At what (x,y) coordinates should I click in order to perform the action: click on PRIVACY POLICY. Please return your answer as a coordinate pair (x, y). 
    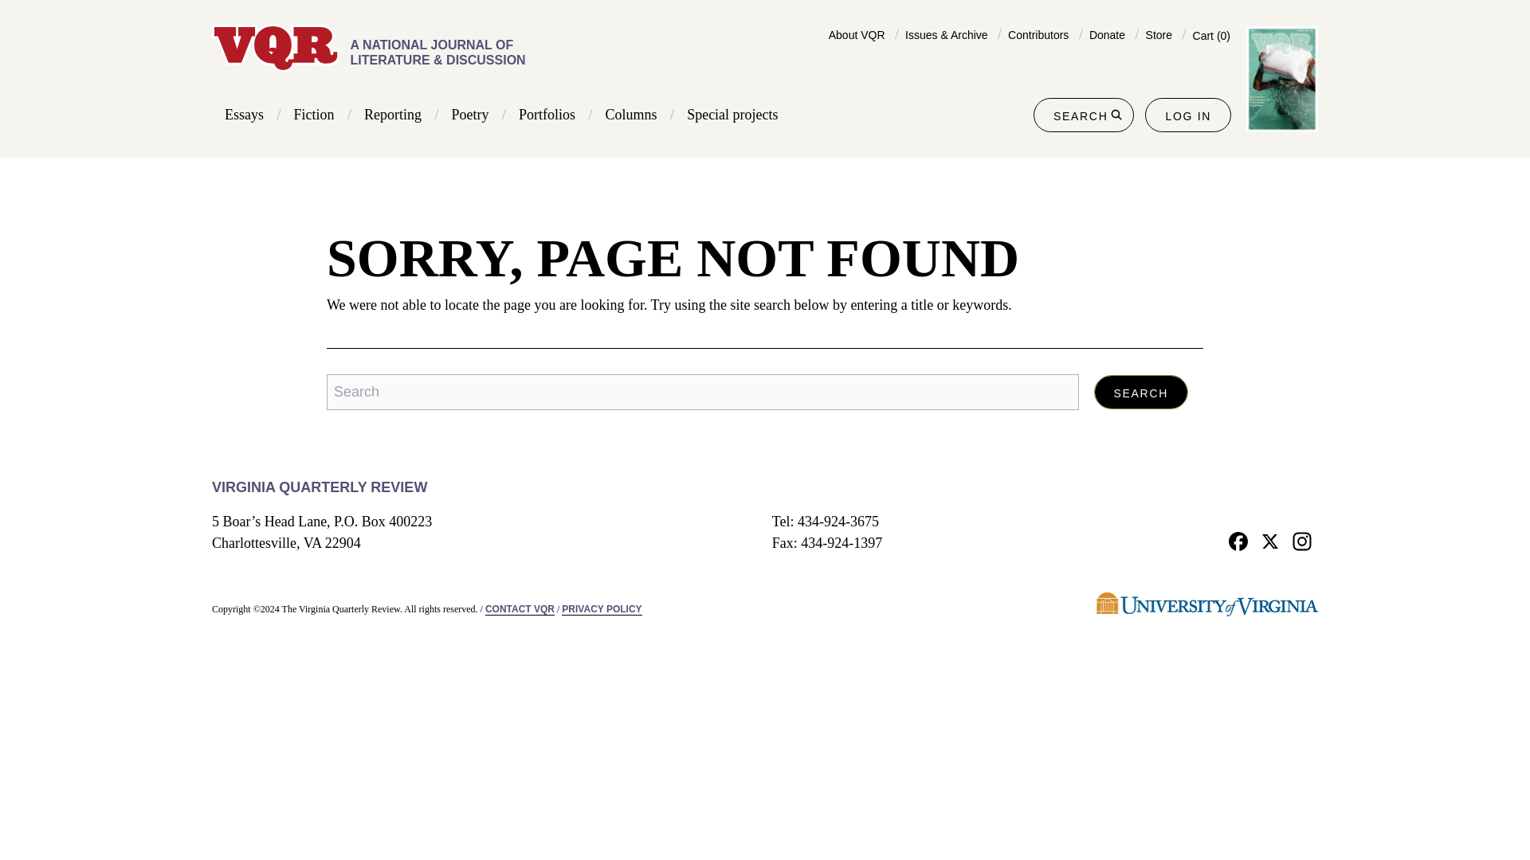
    Looking at the image, I should click on (601, 610).